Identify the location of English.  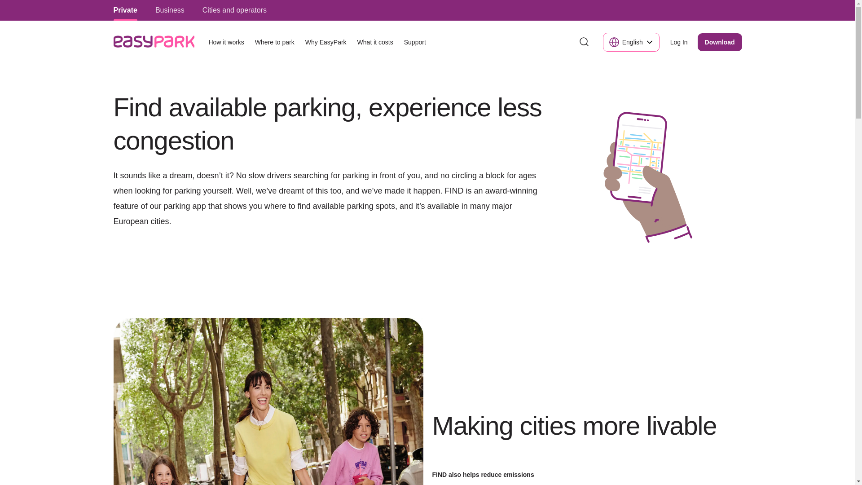
(631, 42).